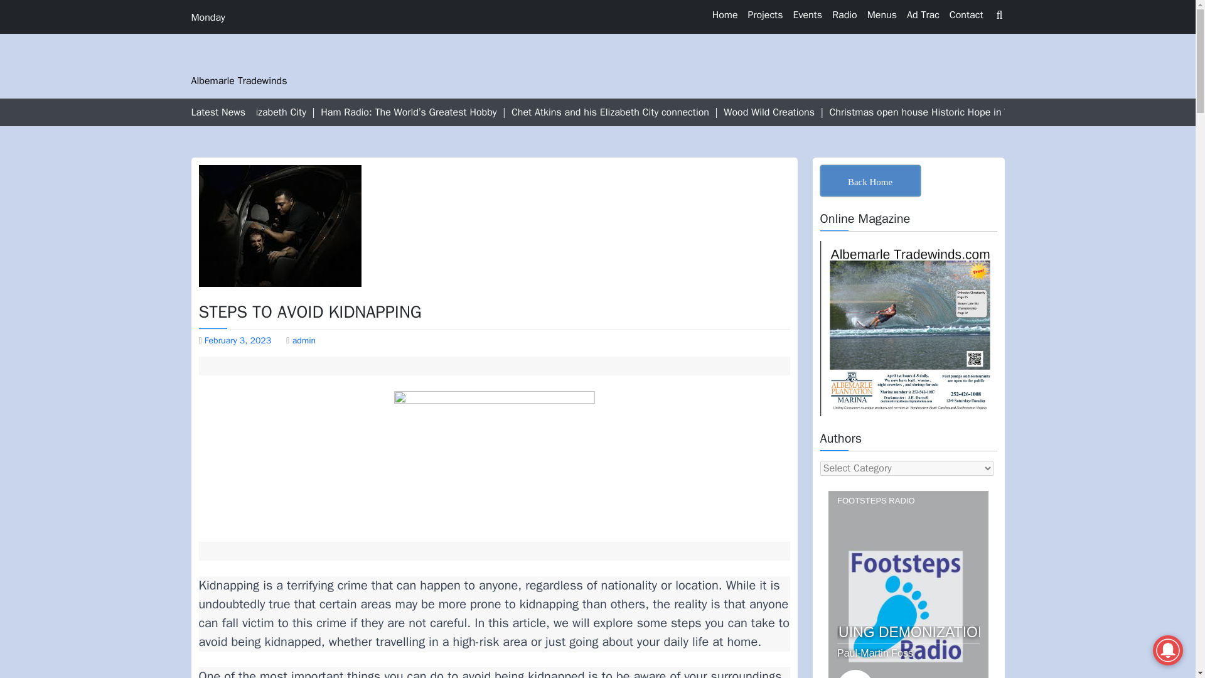  I want to click on Ad Trac, so click(923, 15).